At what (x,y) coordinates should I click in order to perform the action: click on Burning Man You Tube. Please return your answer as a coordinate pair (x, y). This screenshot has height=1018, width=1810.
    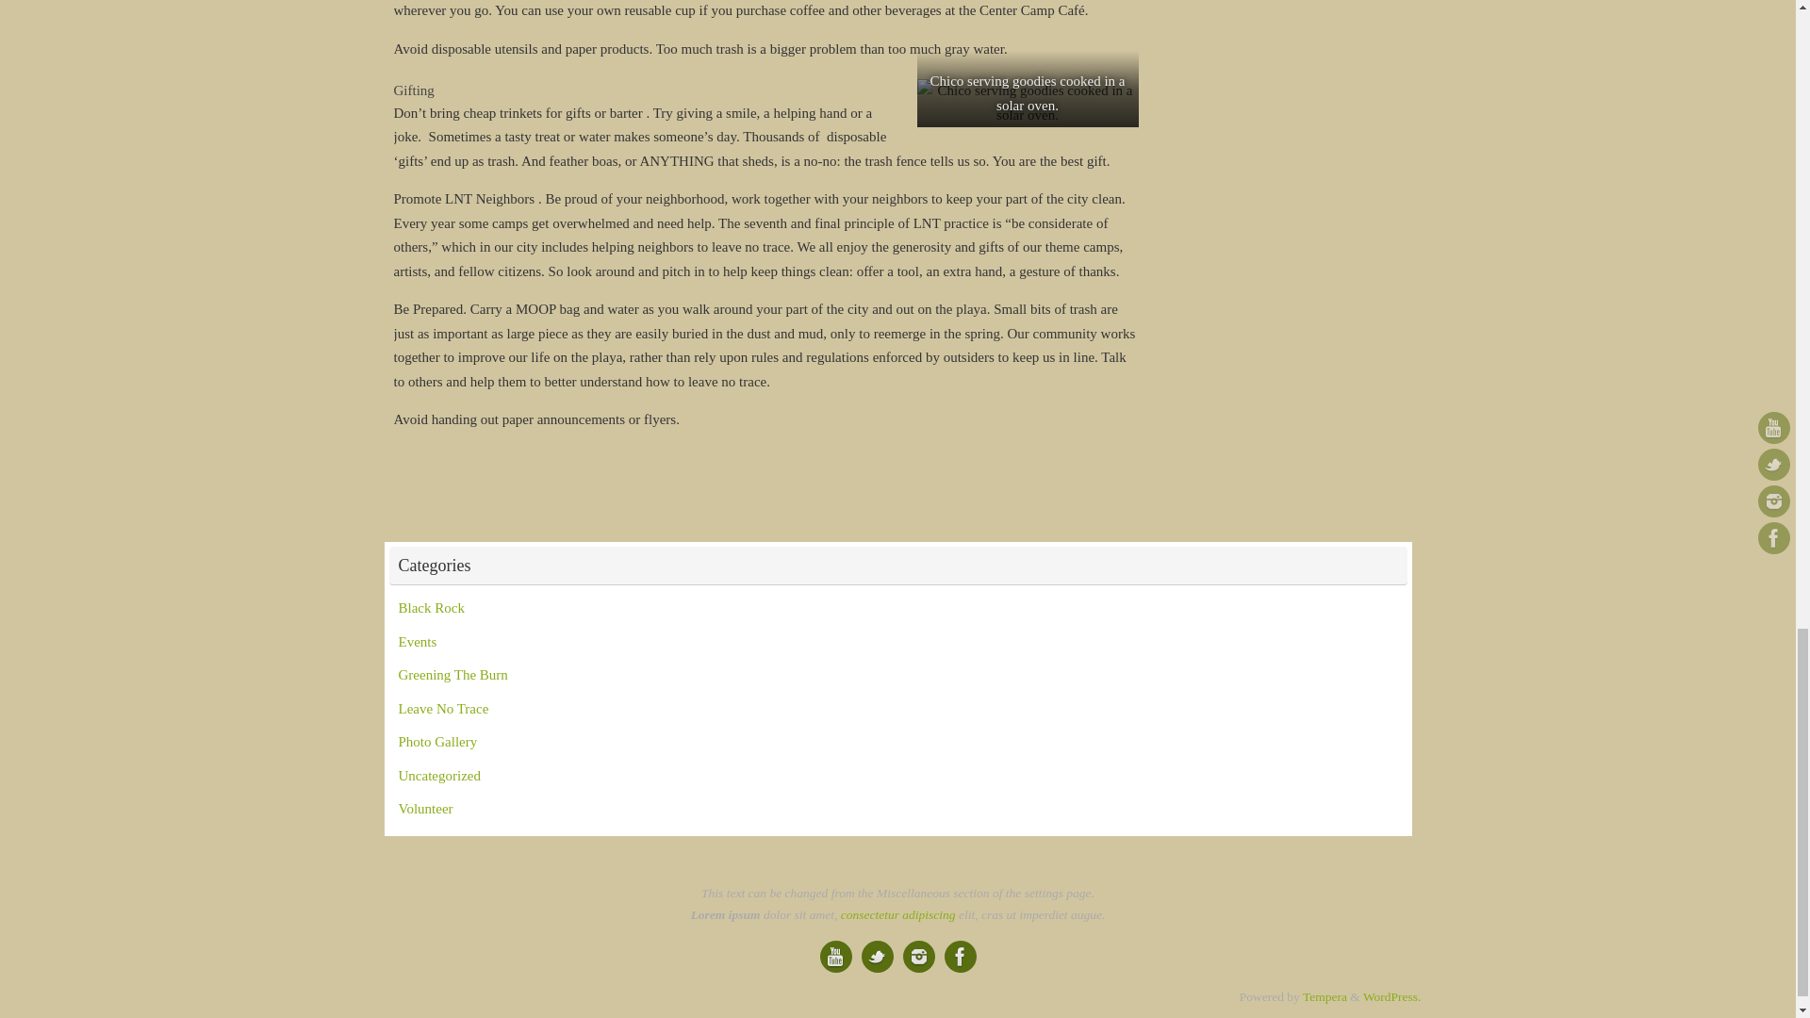
    Looking at the image, I should click on (835, 956).